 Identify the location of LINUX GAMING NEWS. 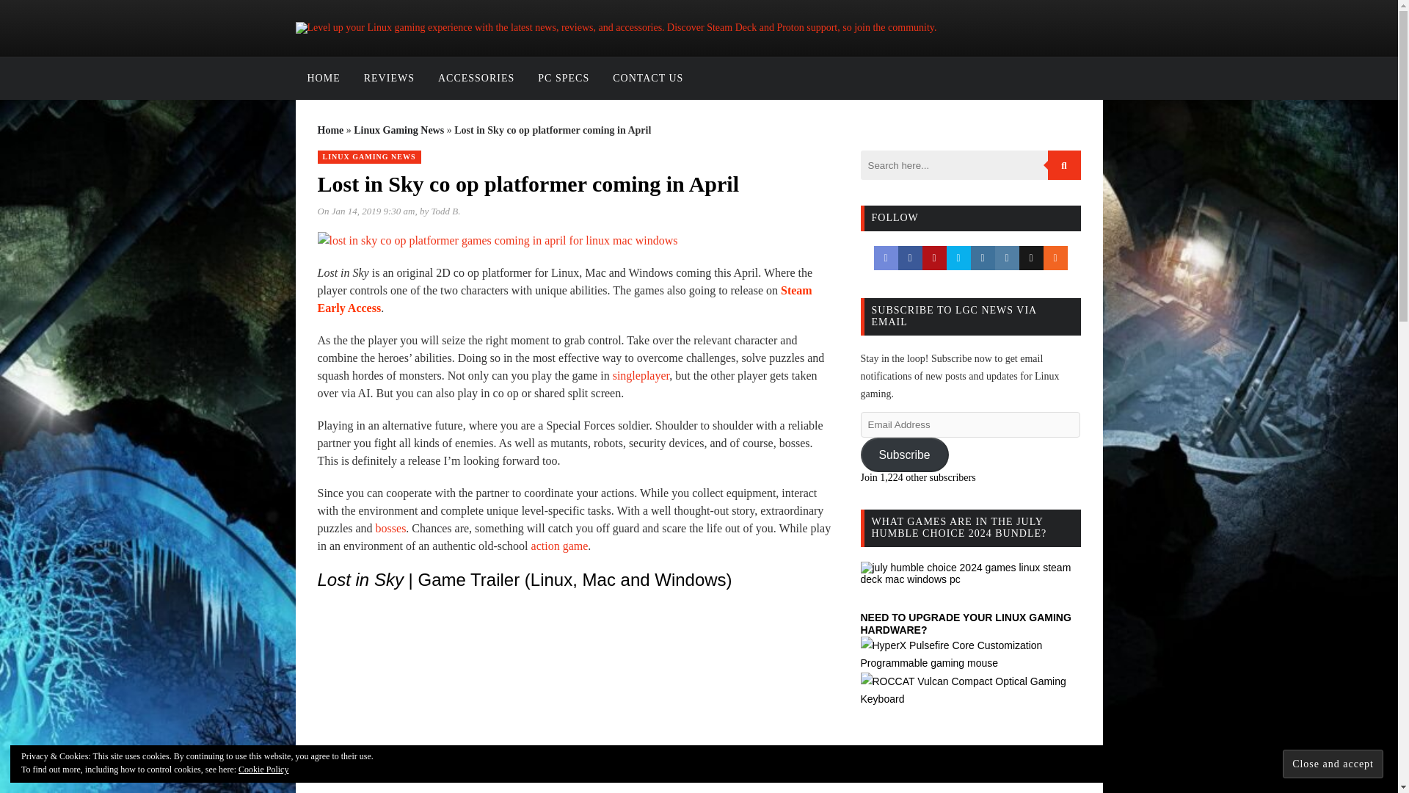
(368, 157).